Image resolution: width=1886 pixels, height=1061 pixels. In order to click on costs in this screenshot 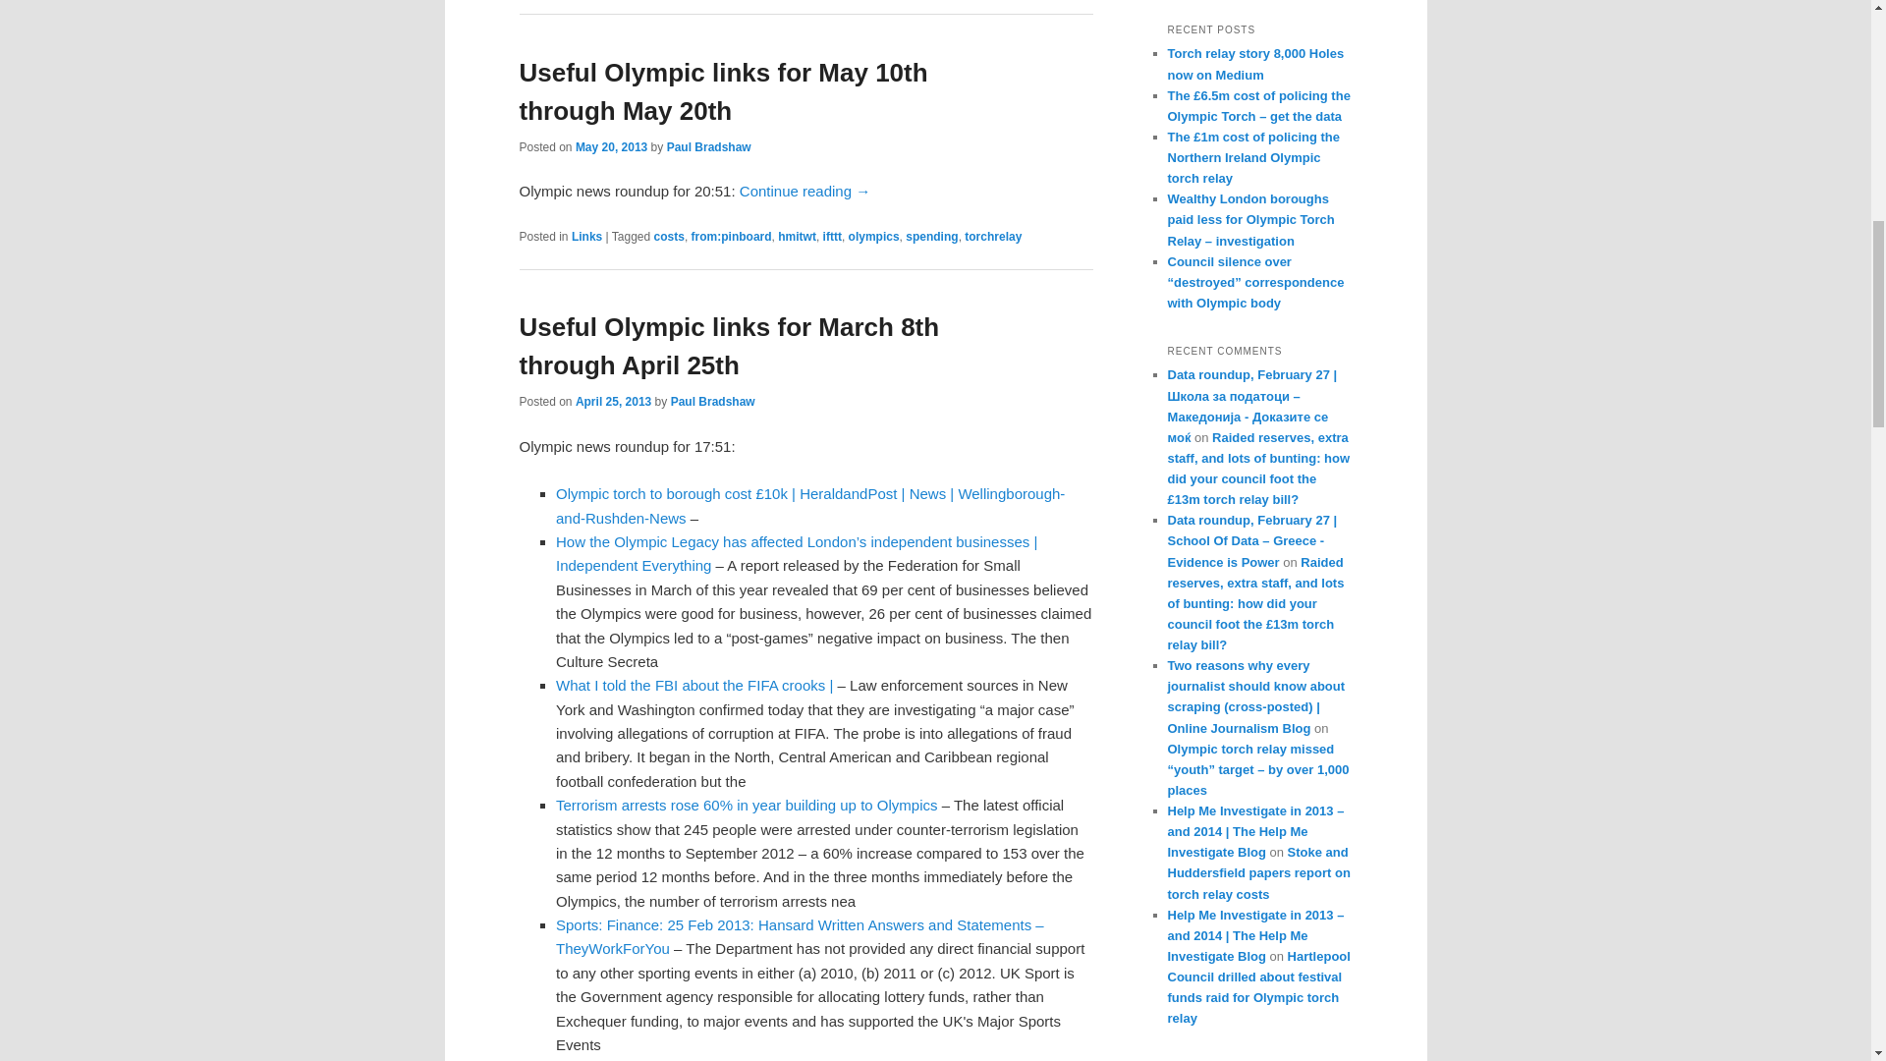, I will do `click(669, 237)`.